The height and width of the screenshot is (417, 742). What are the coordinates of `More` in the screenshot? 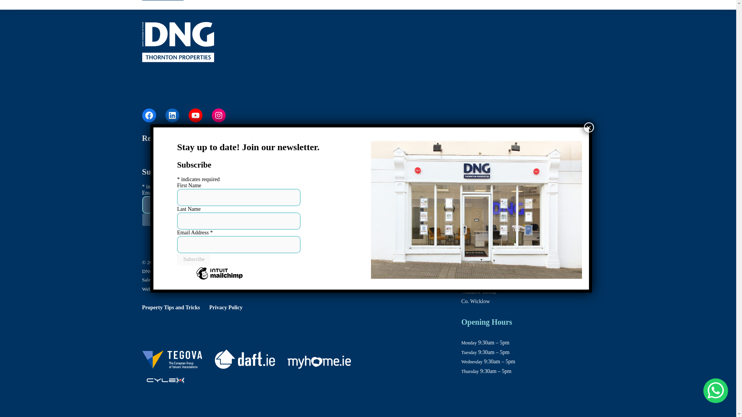 It's located at (582, 3).